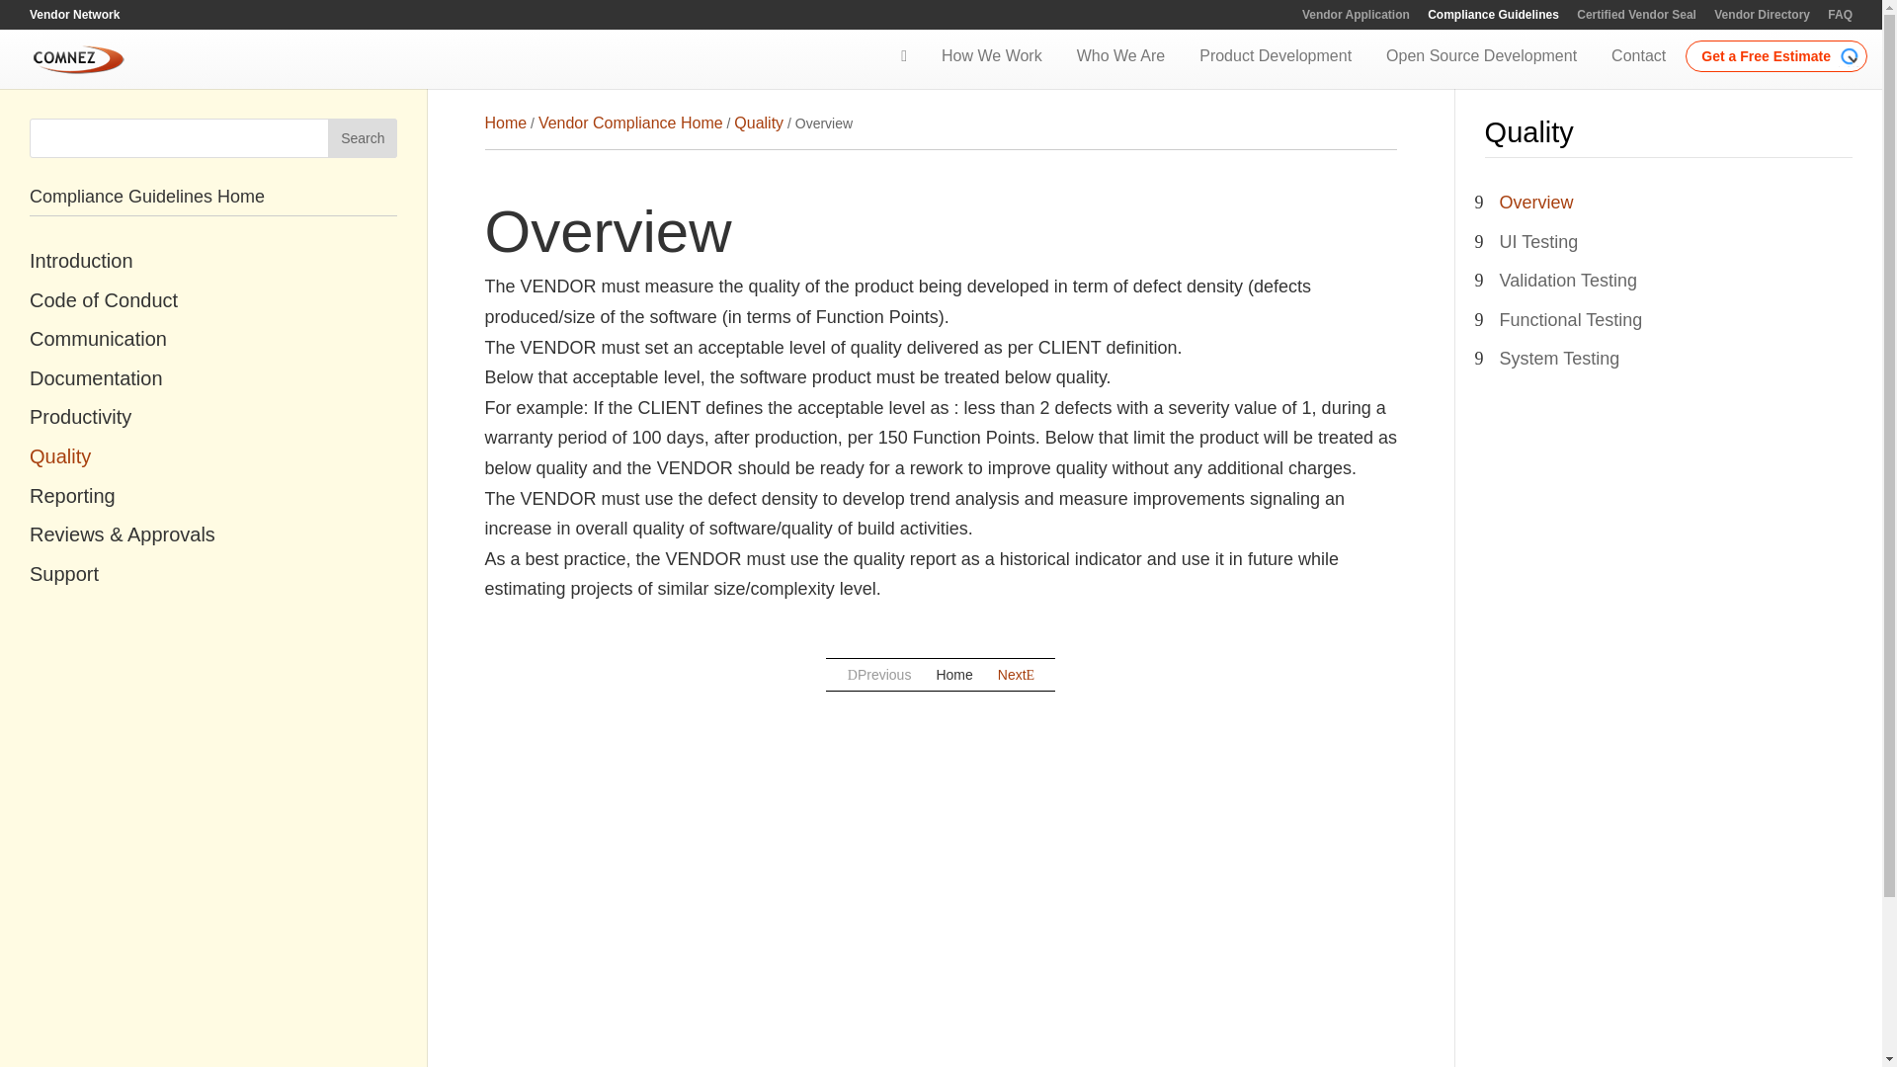 This screenshot has height=1067, width=1897. Describe the element at coordinates (1494, 19) in the screenshot. I see `Compliance Guidelines` at that location.